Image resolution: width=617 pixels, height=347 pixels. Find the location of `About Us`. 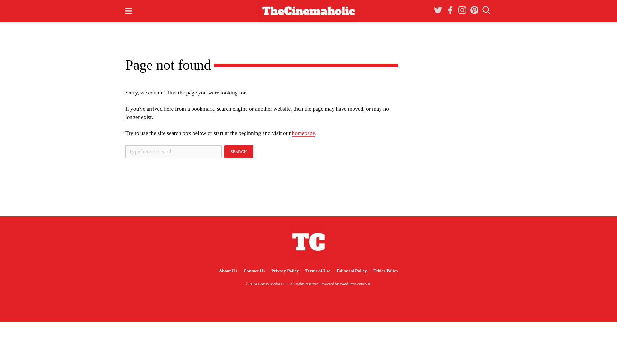

About Us is located at coordinates (228, 271).